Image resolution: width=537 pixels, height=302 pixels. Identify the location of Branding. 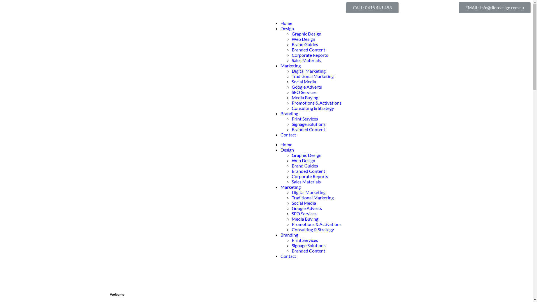
(289, 114).